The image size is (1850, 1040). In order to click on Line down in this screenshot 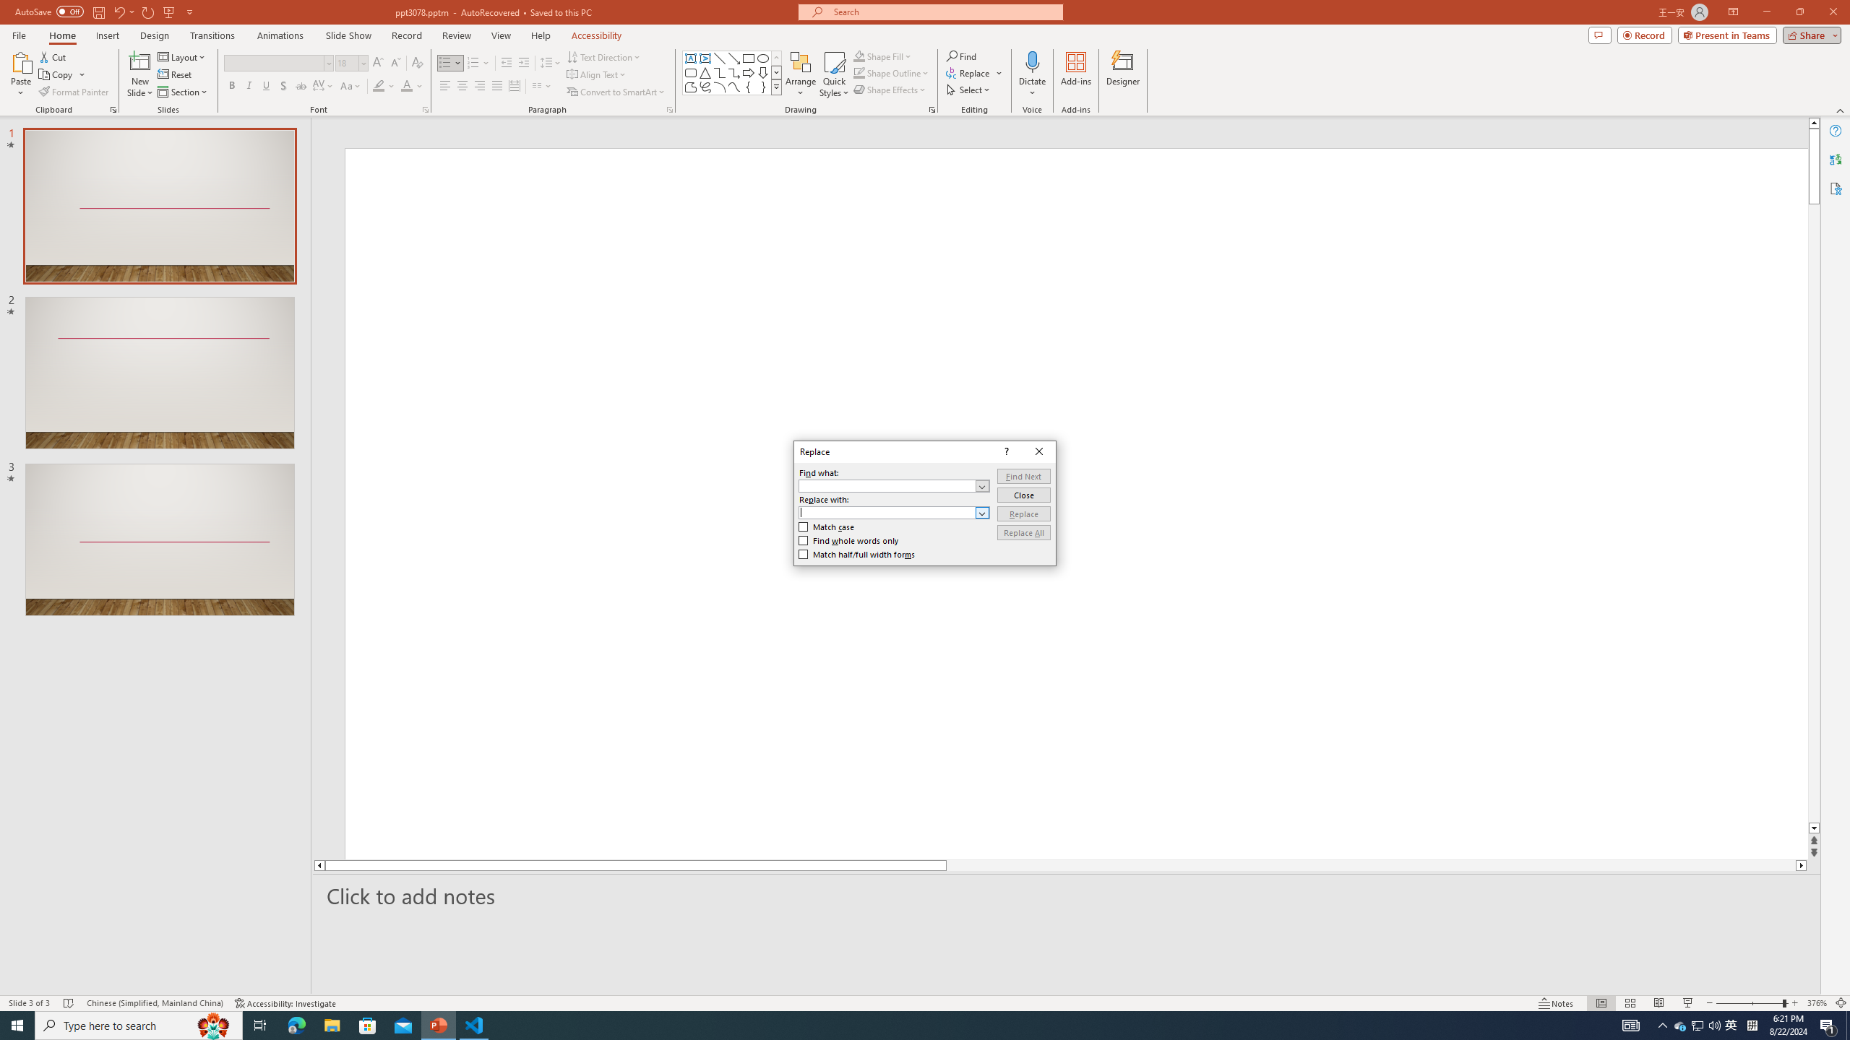, I will do `click(1814, 829)`.